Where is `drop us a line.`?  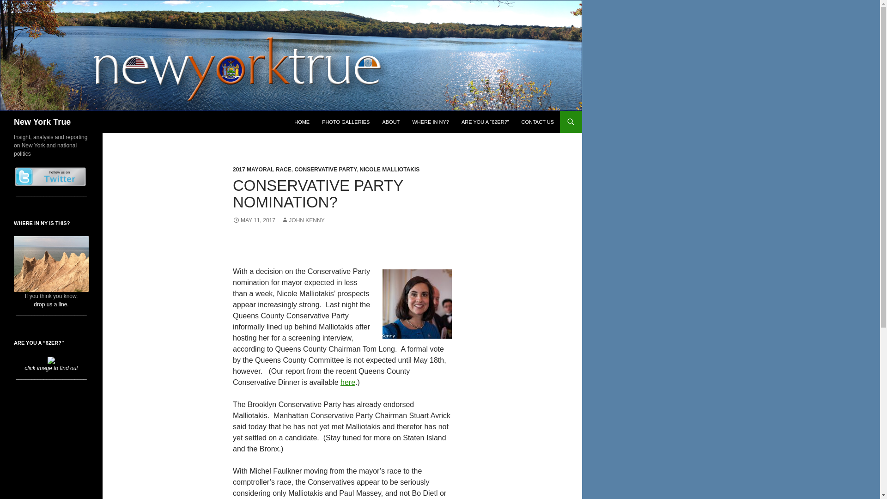
drop us a line. is located at coordinates (51, 304).